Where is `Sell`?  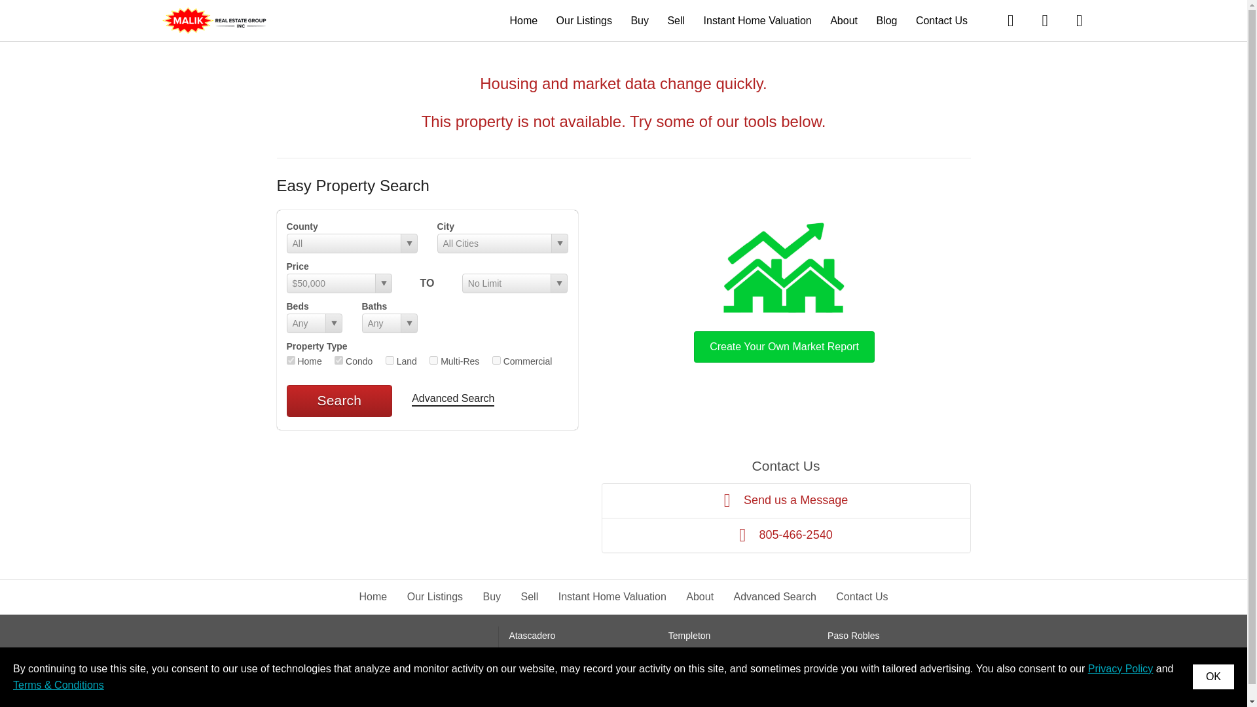
Sell is located at coordinates (530, 596).